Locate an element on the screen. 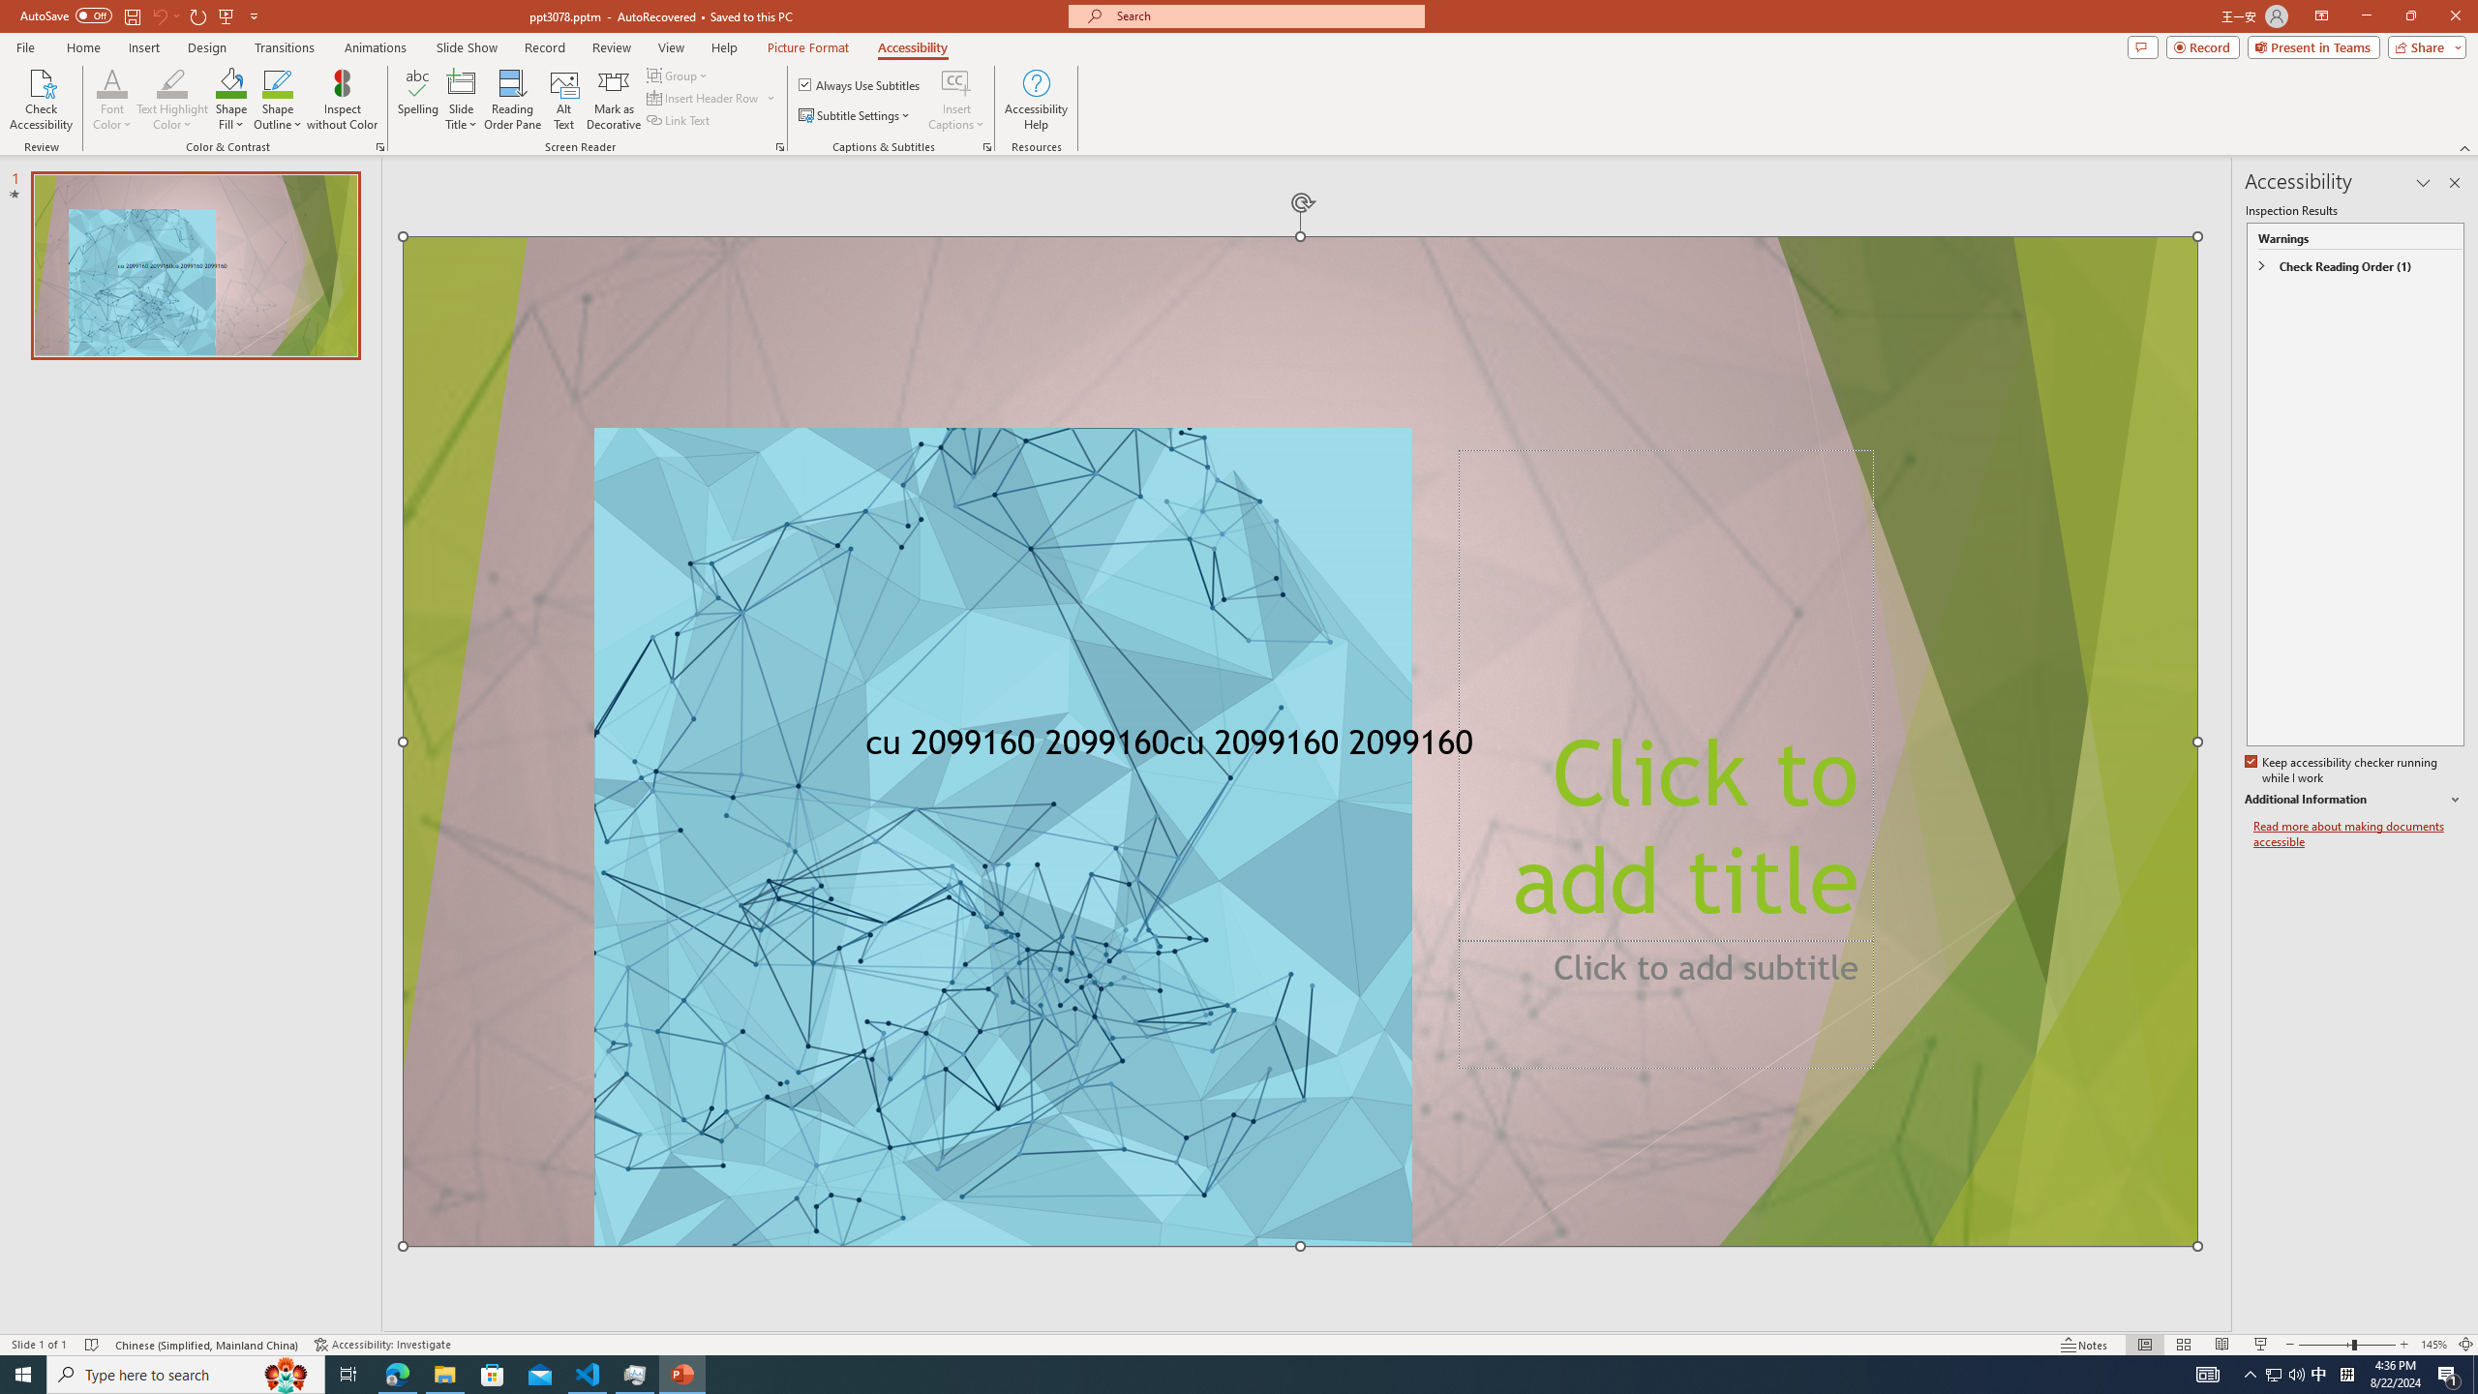  Check Accessibility is located at coordinates (41, 100).